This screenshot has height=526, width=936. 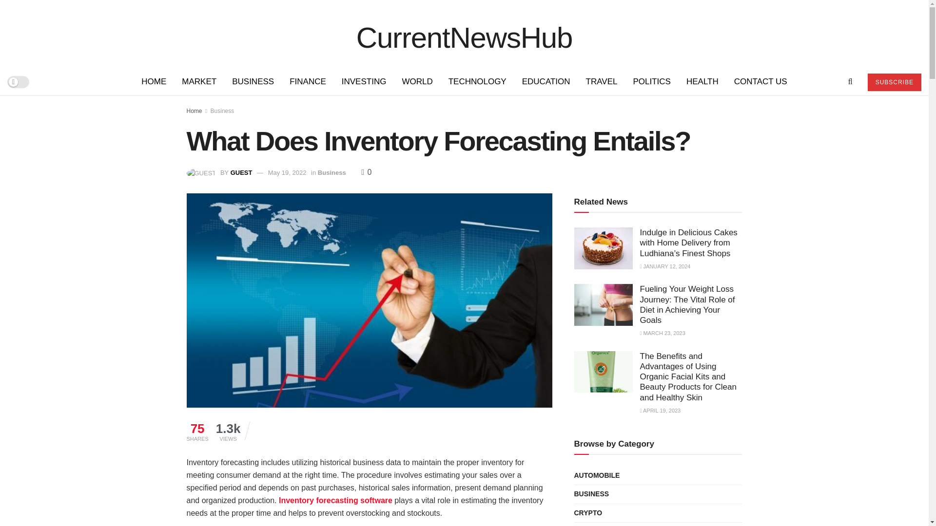 I want to click on TECHNOLOGY, so click(x=477, y=82).